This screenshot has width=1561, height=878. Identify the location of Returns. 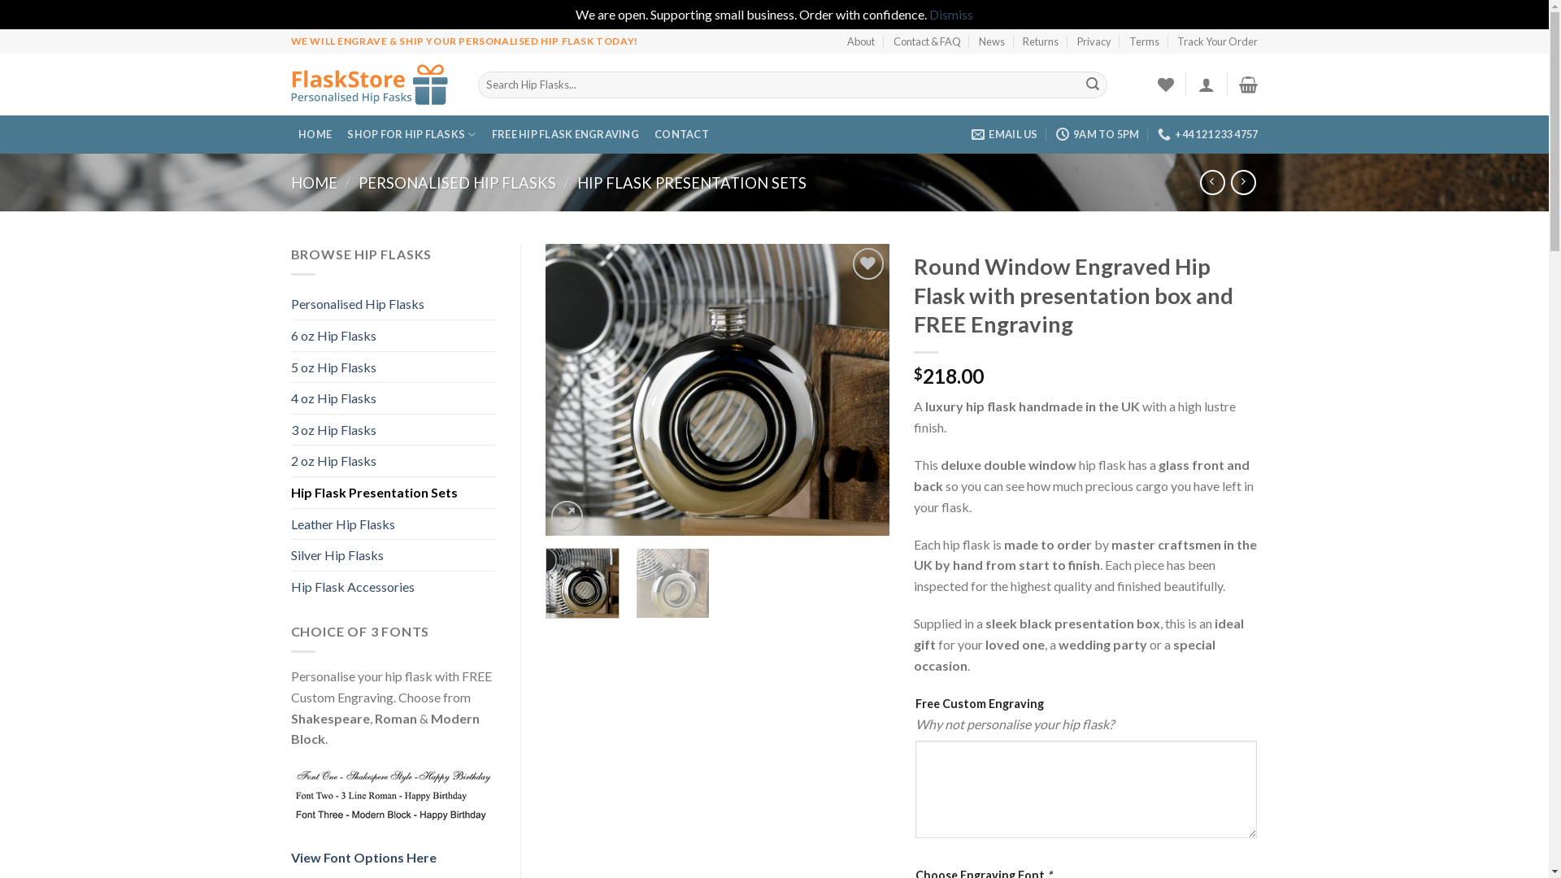
(1041, 41).